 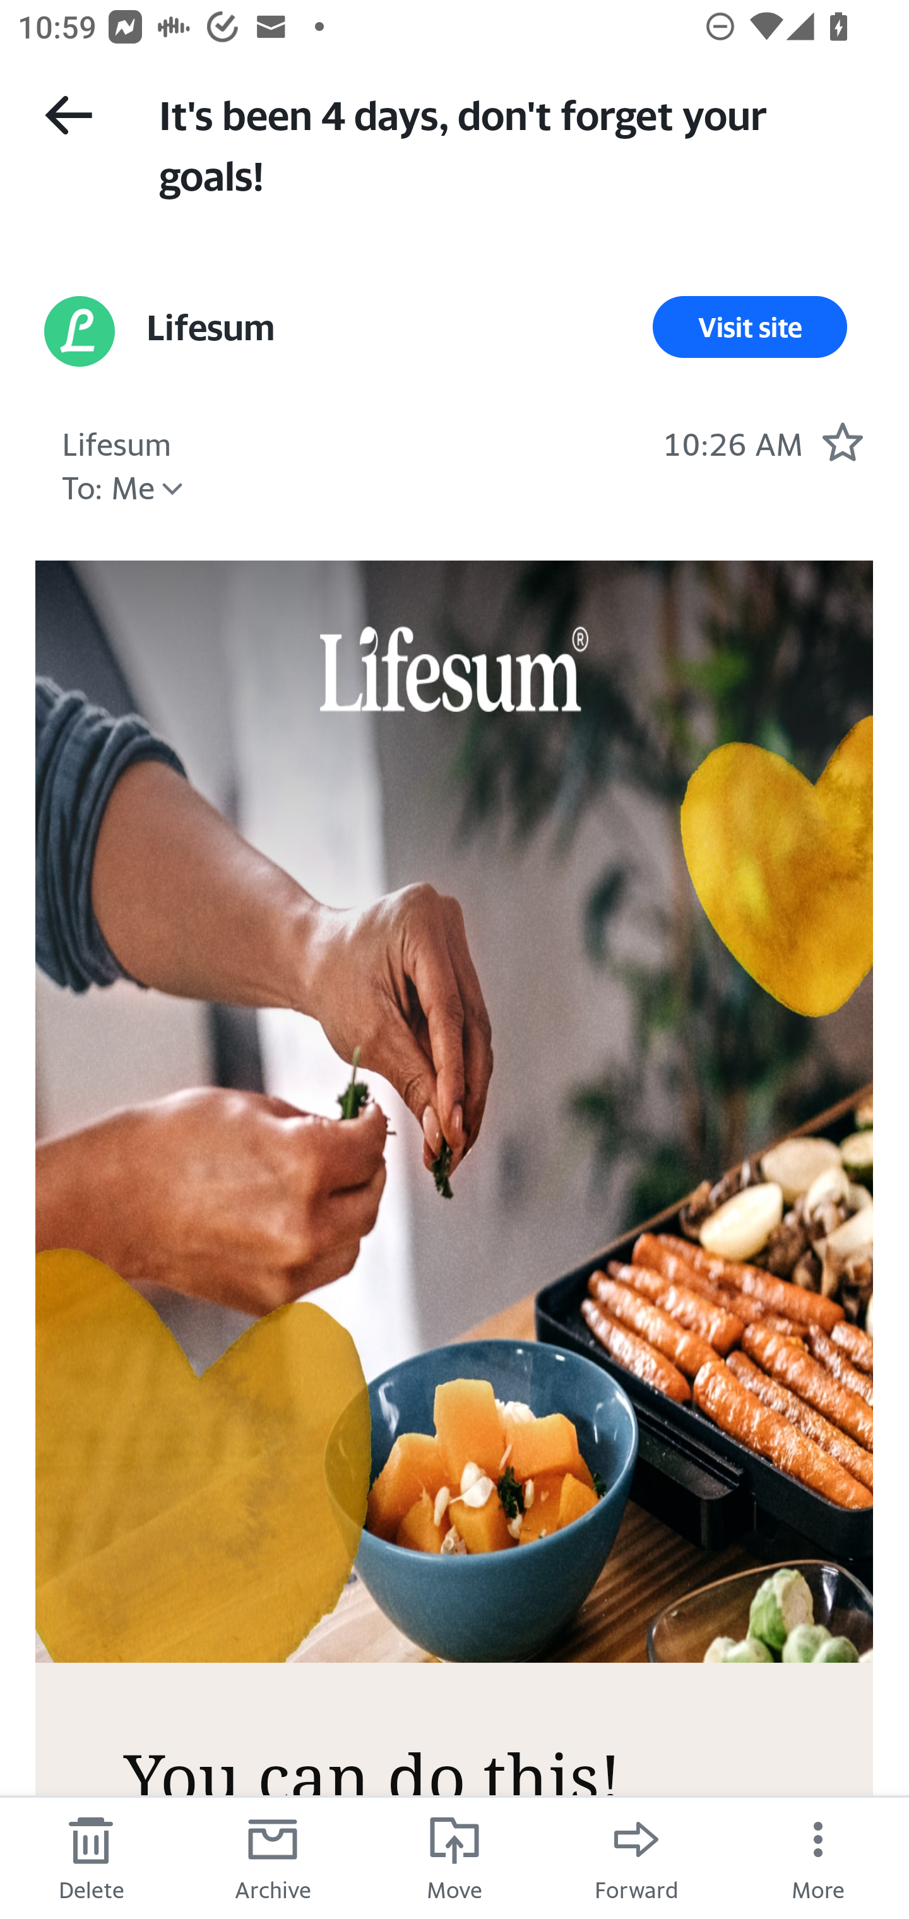 What do you see at coordinates (210, 327) in the screenshot?
I see `Lifesum Sender Lifesum` at bounding box center [210, 327].